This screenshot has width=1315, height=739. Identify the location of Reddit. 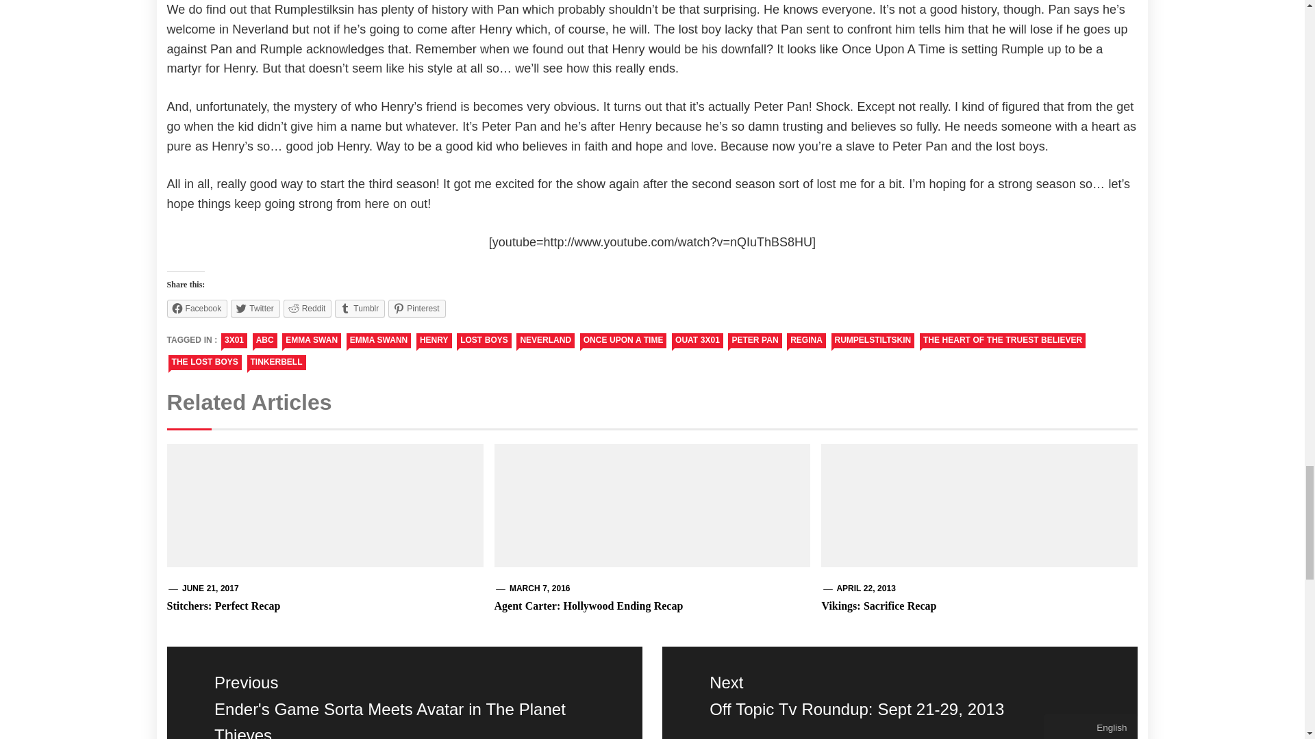
(308, 309).